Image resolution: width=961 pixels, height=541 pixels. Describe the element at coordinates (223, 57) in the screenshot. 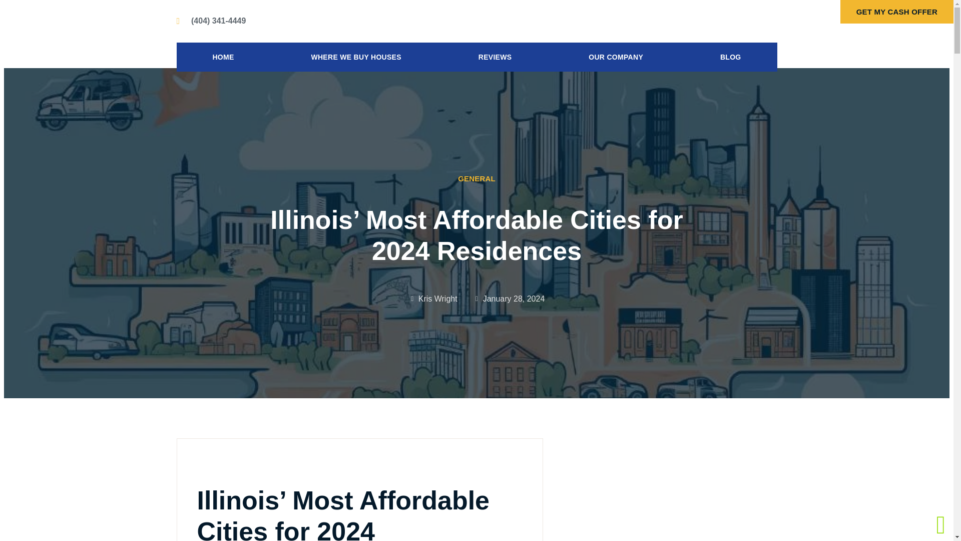

I see `HOME` at that location.